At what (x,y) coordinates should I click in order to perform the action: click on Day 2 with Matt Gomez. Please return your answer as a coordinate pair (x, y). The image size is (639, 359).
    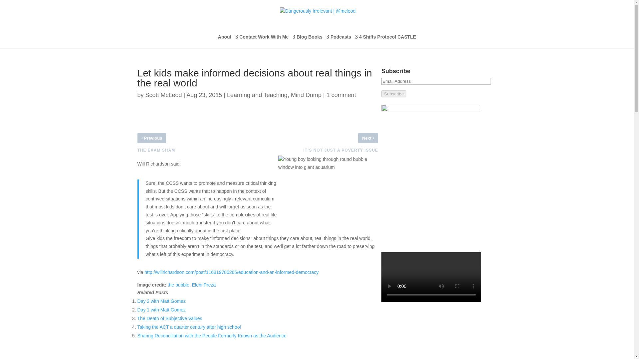
    Looking at the image, I should click on (161, 301).